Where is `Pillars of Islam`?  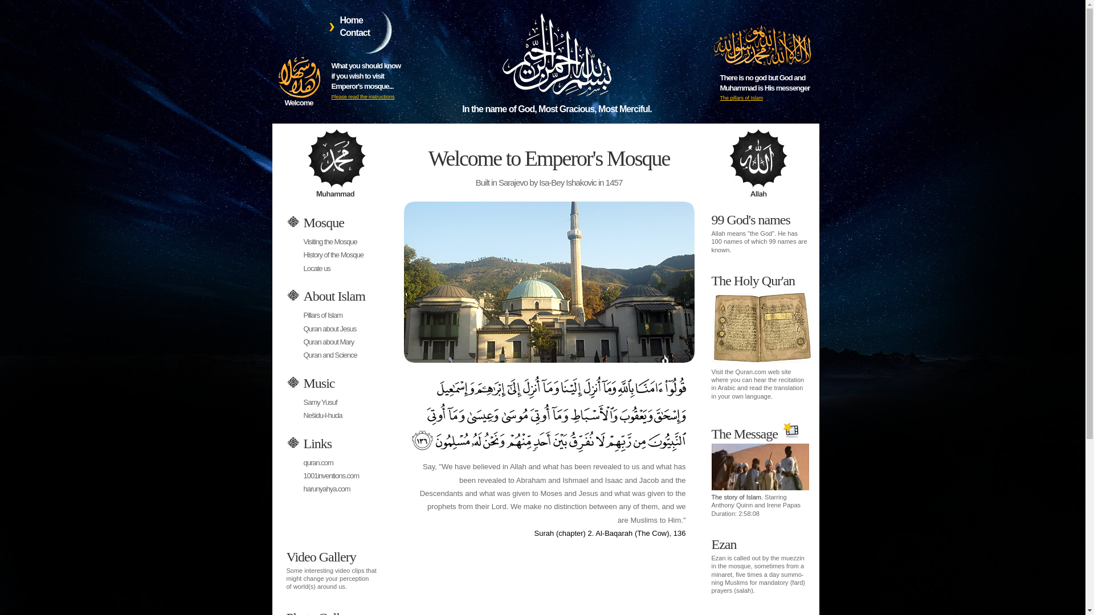
Pillars of Islam is located at coordinates (323, 315).